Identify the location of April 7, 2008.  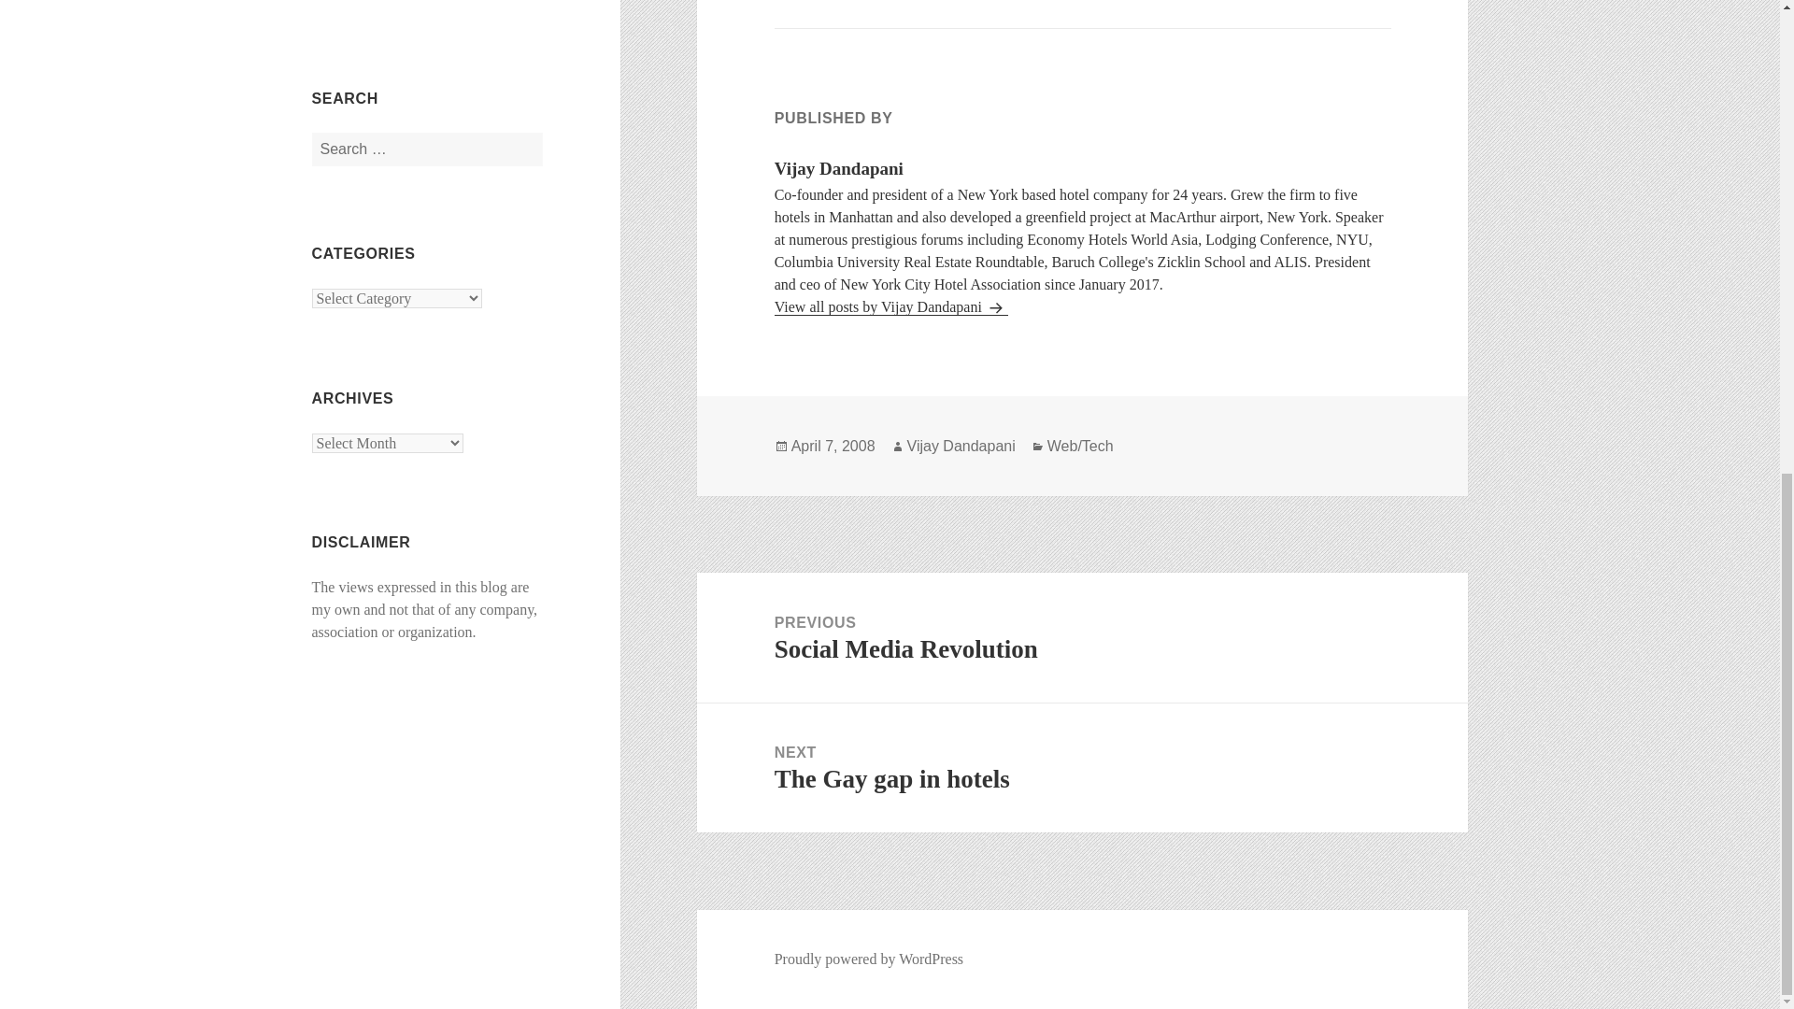
(891, 306).